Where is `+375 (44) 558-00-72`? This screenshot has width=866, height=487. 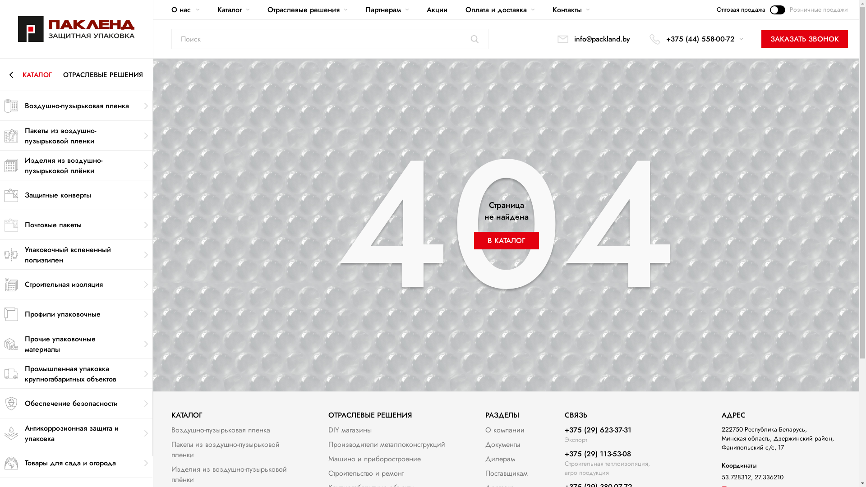
+375 (44) 558-00-72 is located at coordinates (696, 39).